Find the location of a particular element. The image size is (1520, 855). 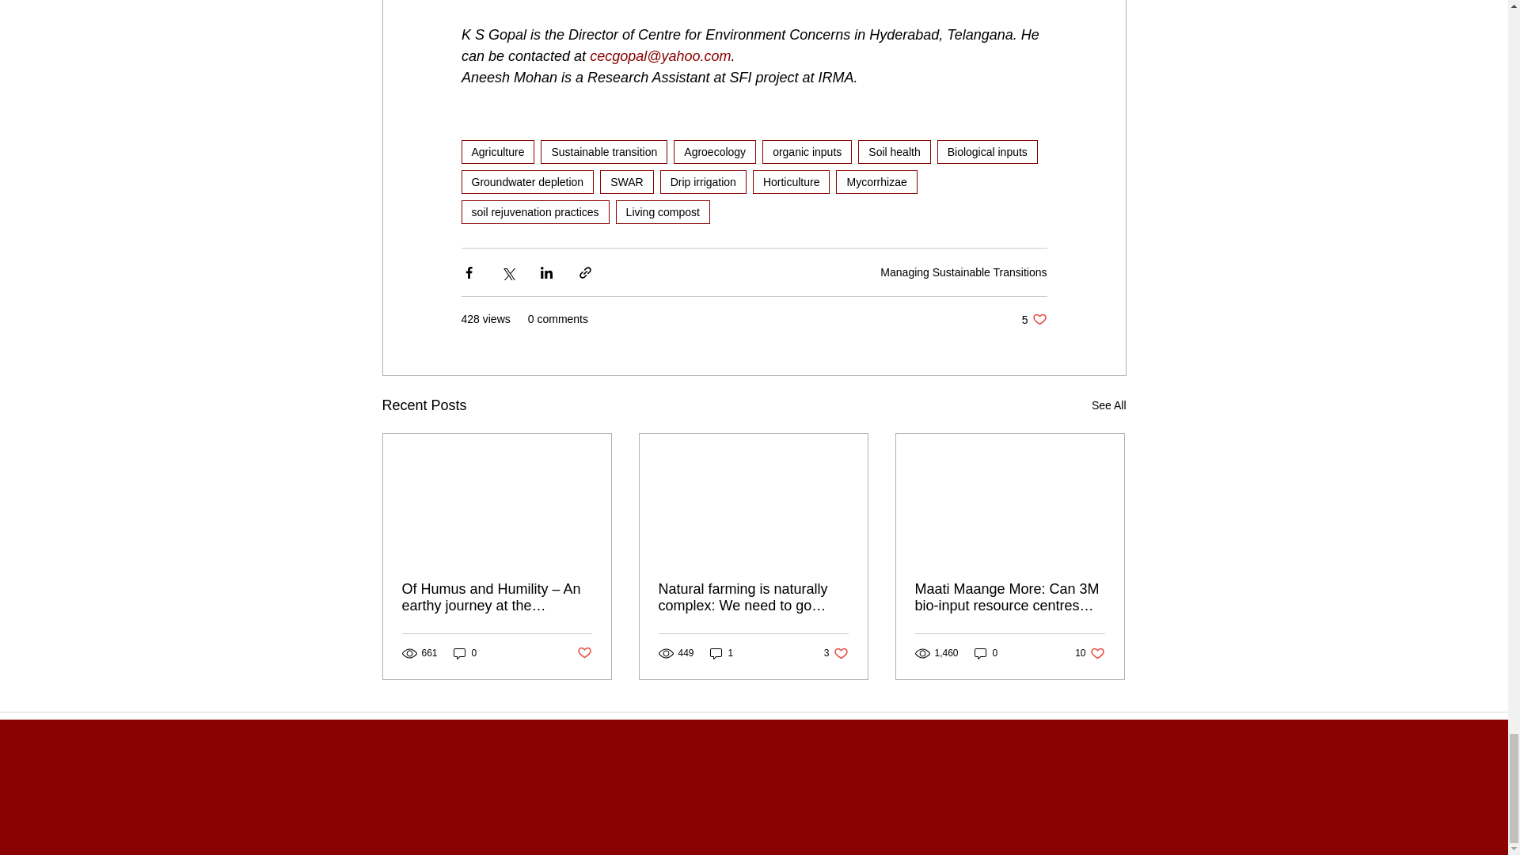

Soil health is located at coordinates (895, 152).